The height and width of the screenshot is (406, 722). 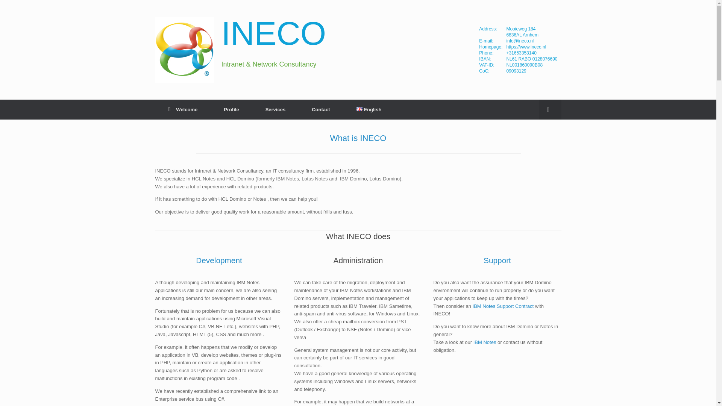 What do you see at coordinates (231, 109) in the screenshot?
I see `Profile` at bounding box center [231, 109].